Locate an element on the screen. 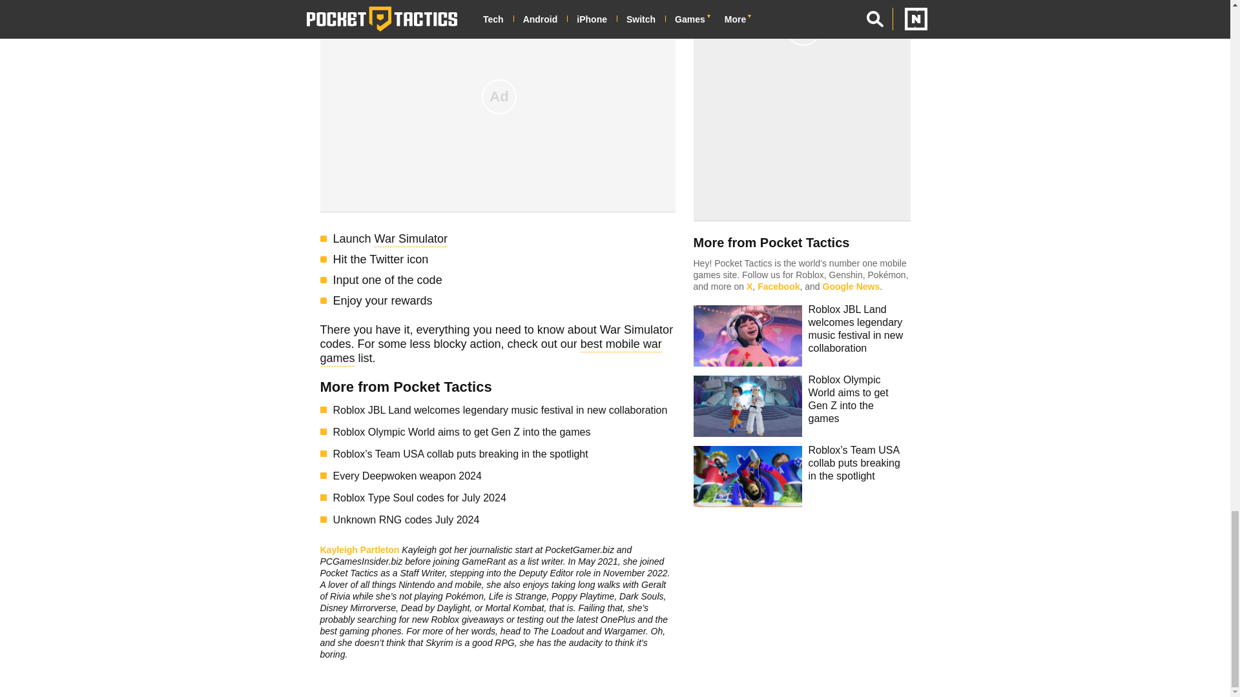  Roblox Olympic World aims to get Gen Z into the games is located at coordinates (504, 432).